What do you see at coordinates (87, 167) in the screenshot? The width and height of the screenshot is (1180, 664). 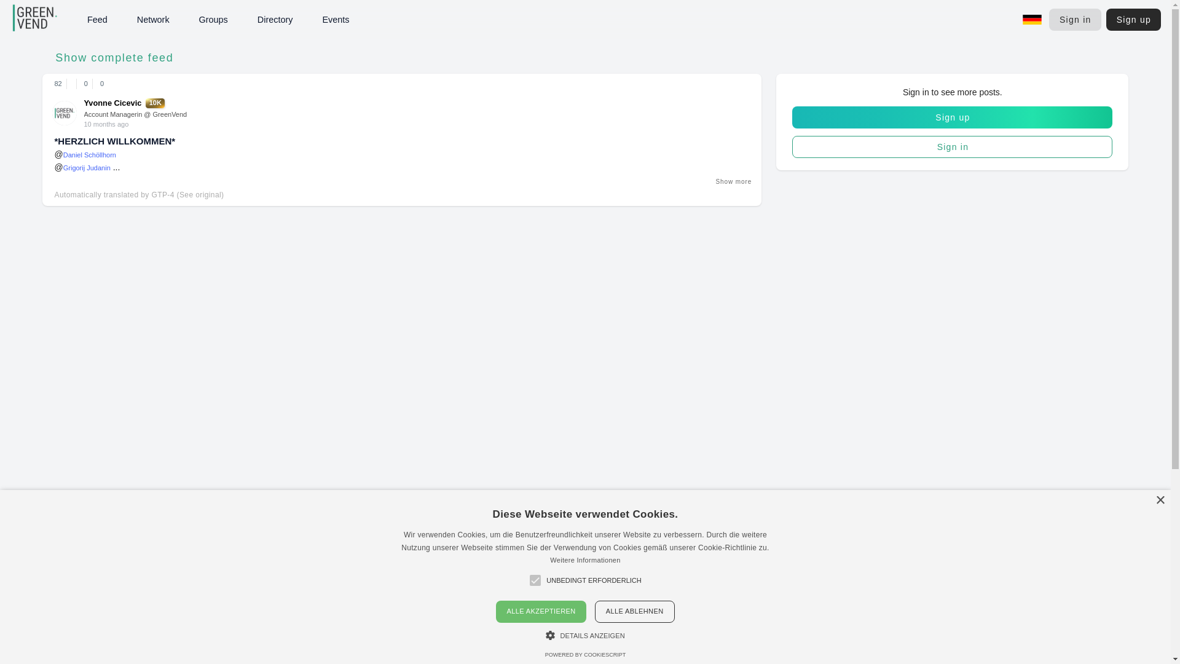 I see `Grigorij Judanin` at bounding box center [87, 167].